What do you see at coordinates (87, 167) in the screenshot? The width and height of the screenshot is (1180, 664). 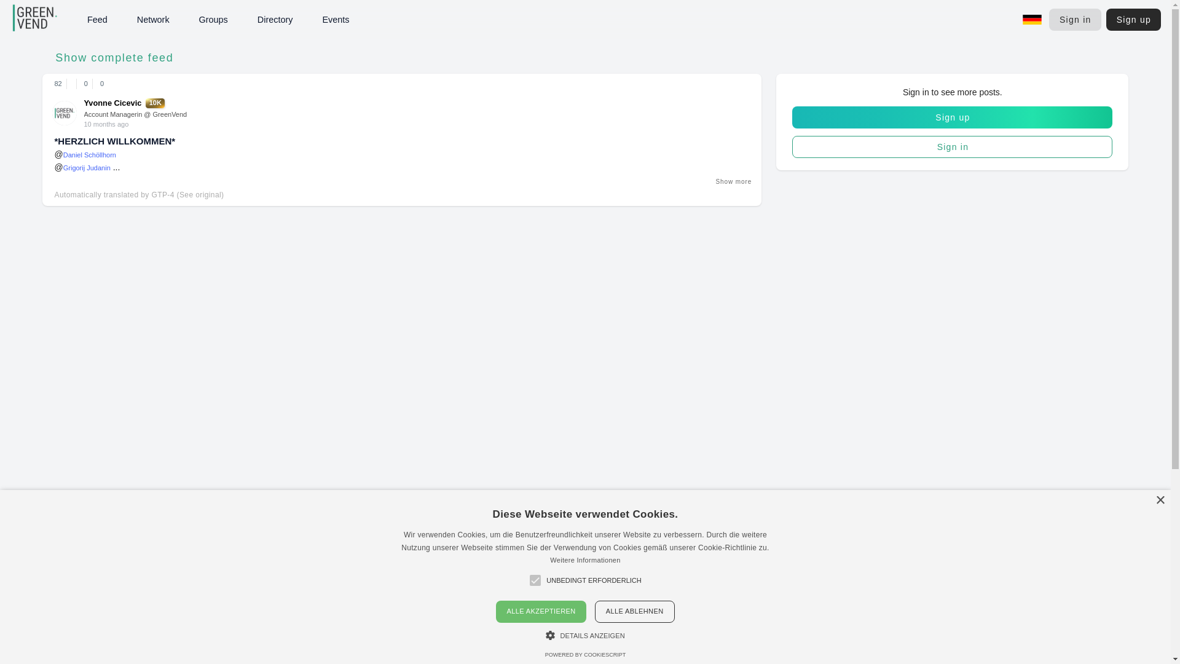 I see `Grigorij Judanin` at bounding box center [87, 167].